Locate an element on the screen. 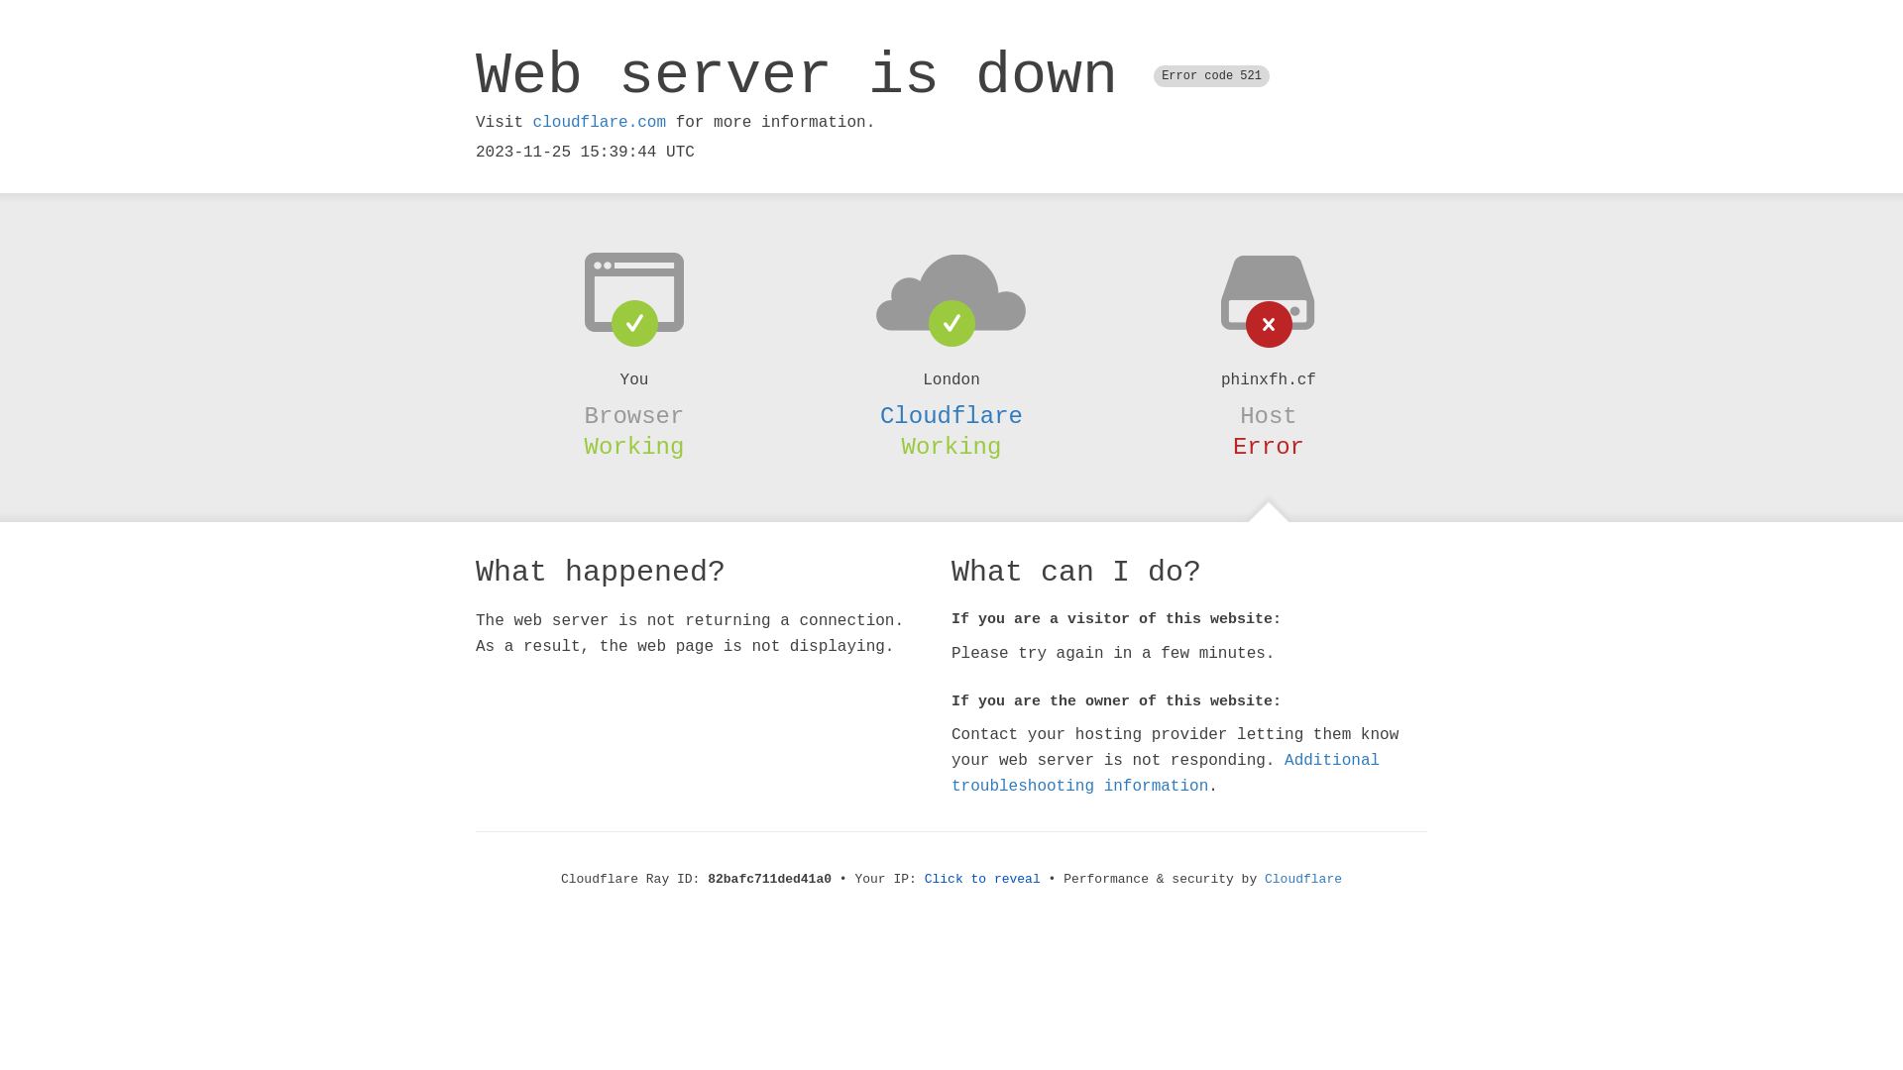 This screenshot has width=1903, height=1070. Cloudflare is located at coordinates (1303, 880).